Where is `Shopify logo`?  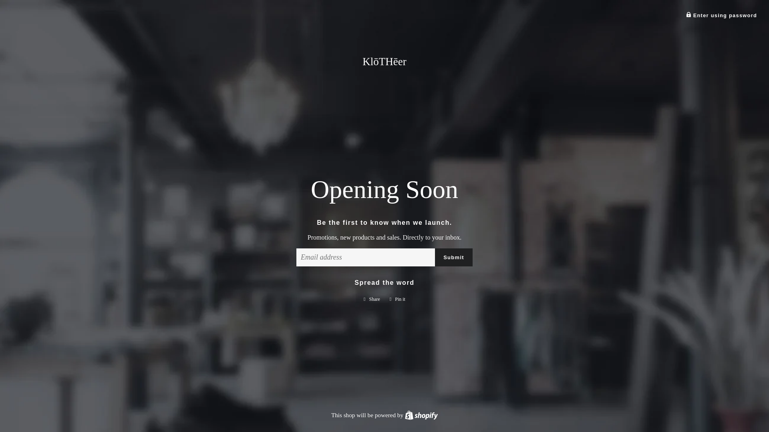
Shopify logo is located at coordinates (421, 415).